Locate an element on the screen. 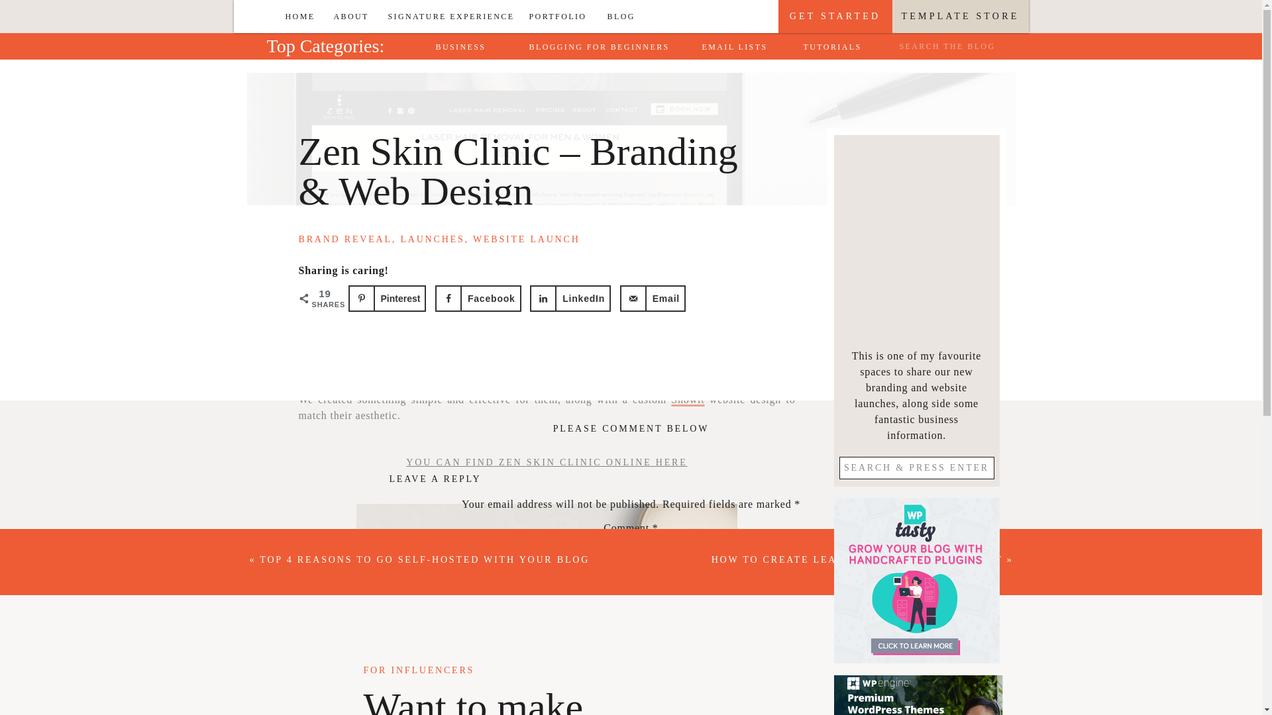  EMAIL LISTS is located at coordinates (738, 46).